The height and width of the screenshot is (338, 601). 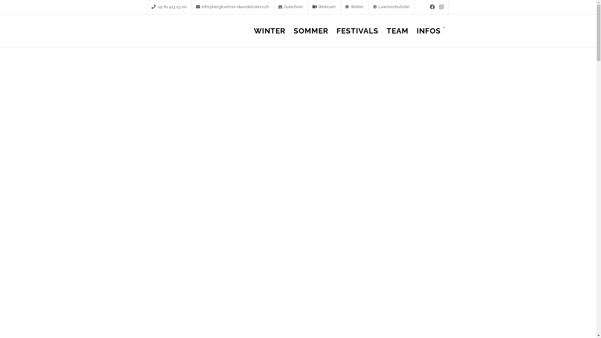 What do you see at coordinates (291, 7) in the screenshot?
I see `Gutschein` at bounding box center [291, 7].